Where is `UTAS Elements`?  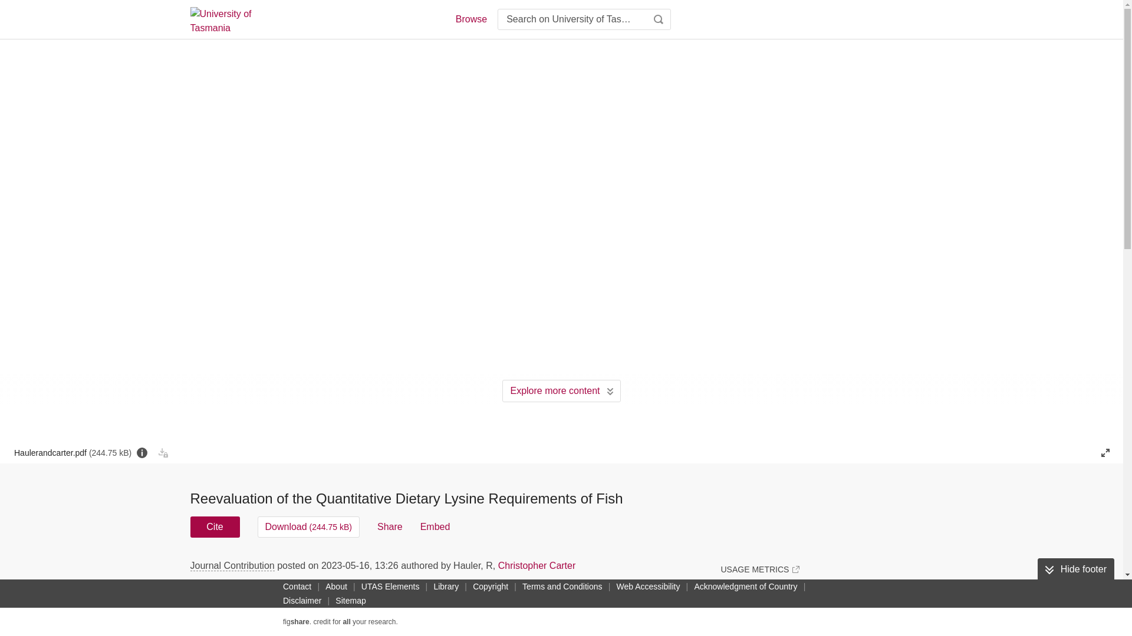
UTAS Elements is located at coordinates (390, 586).